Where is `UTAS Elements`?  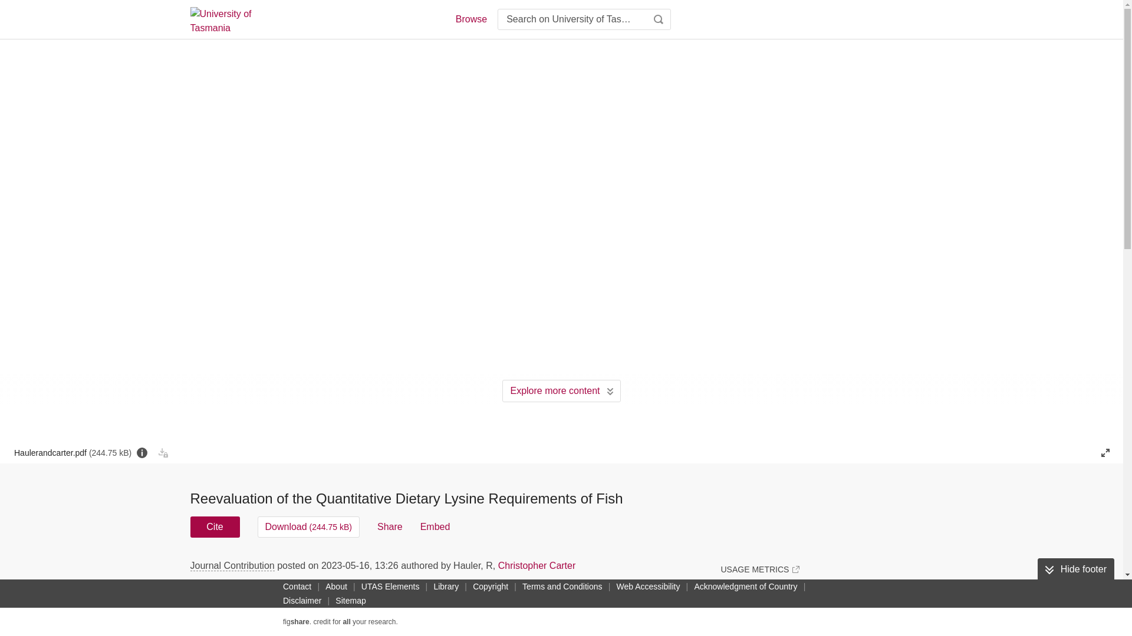
UTAS Elements is located at coordinates (390, 586).